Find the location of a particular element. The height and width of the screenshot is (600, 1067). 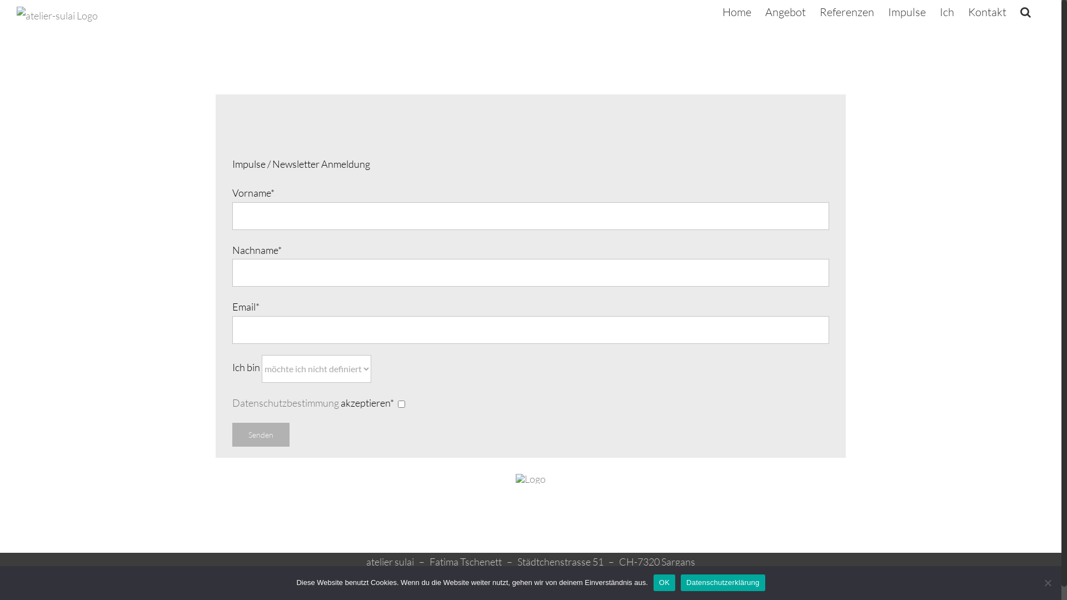

Suche is located at coordinates (1026, 12).